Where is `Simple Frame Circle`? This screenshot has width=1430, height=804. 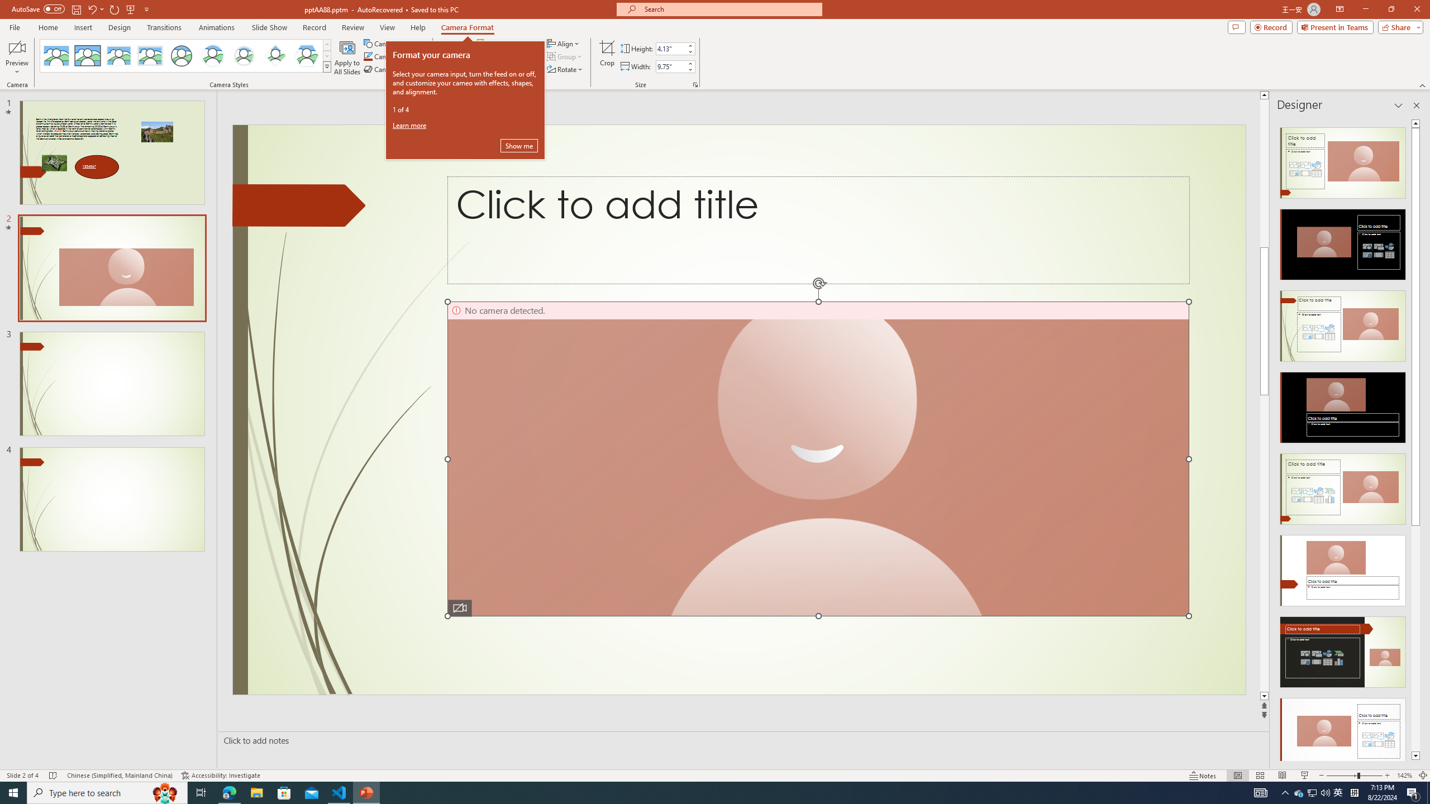
Simple Frame Circle is located at coordinates (181, 56).